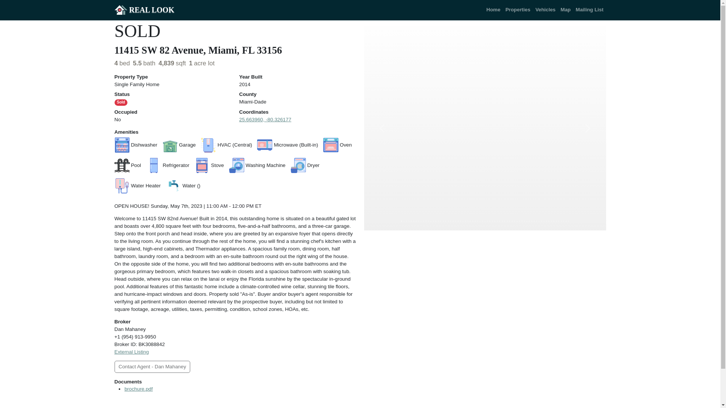 The height and width of the screenshot is (408, 726). Describe the element at coordinates (144, 10) in the screenshot. I see `REAL LOOK` at that location.